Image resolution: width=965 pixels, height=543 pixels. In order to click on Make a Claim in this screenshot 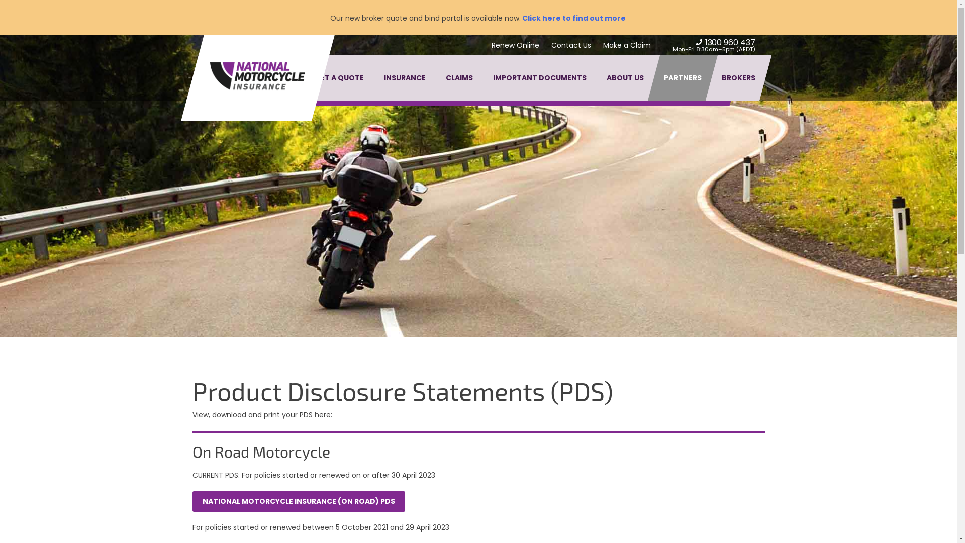, I will do `click(627, 45)`.